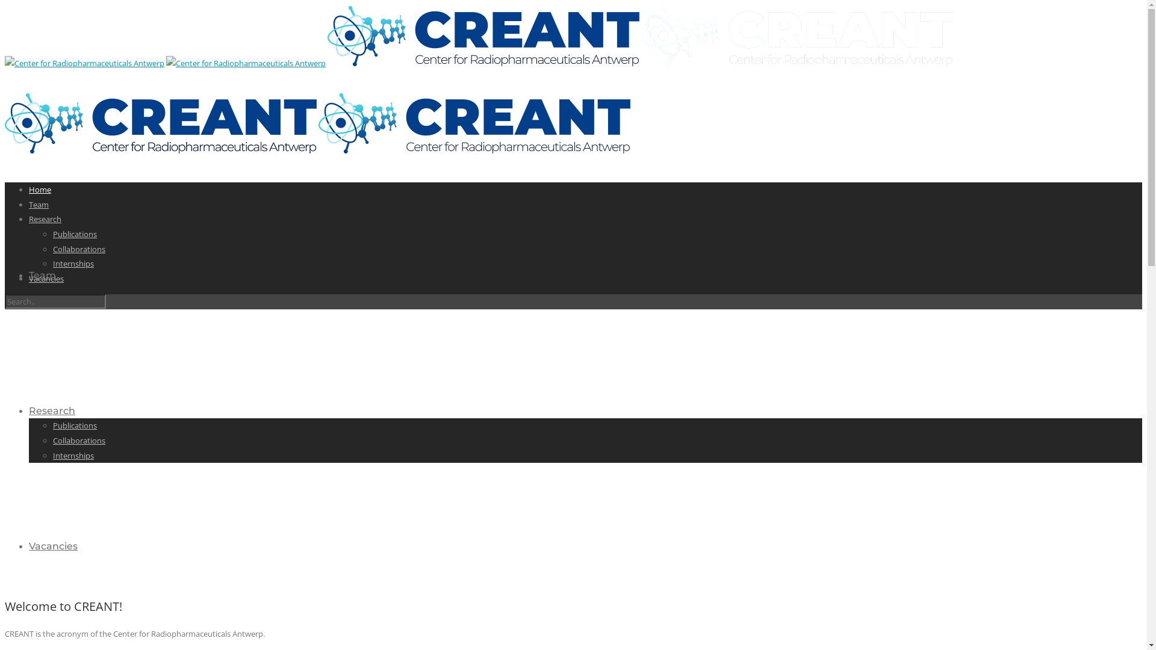  What do you see at coordinates (45, 219) in the screenshot?
I see `Research` at bounding box center [45, 219].